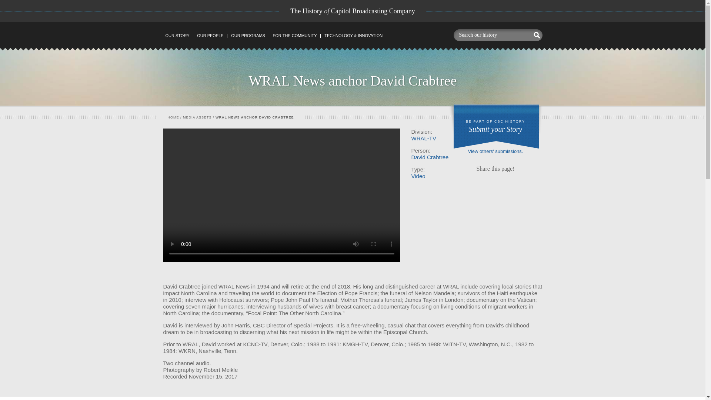 Image resolution: width=711 pixels, height=400 pixels. Describe the element at coordinates (247, 36) in the screenshot. I see `OUR PROGRAMS` at that location.